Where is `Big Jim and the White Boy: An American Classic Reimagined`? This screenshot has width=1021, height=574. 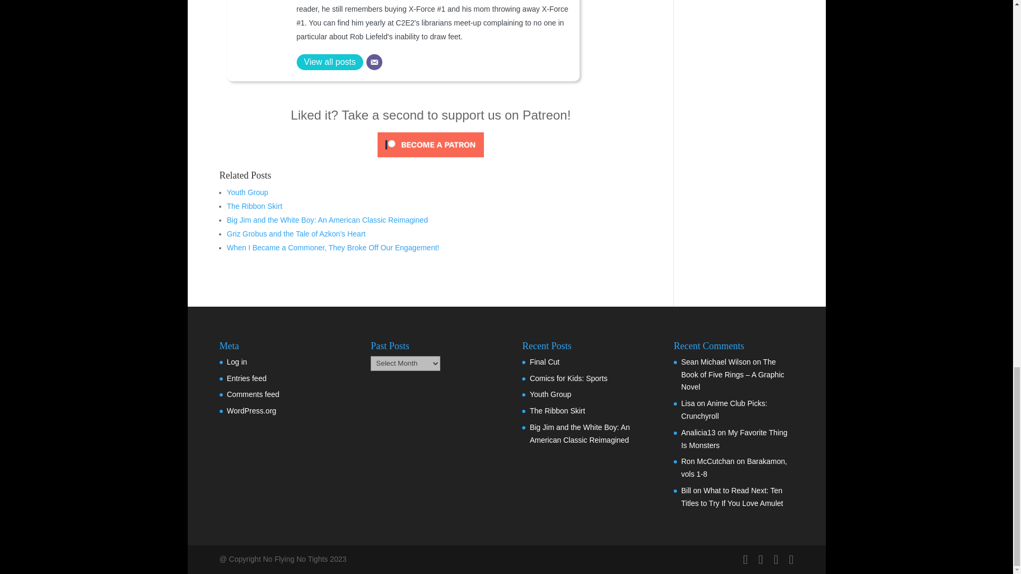
Big Jim and the White Boy: An American Classic Reimagined is located at coordinates (327, 220).